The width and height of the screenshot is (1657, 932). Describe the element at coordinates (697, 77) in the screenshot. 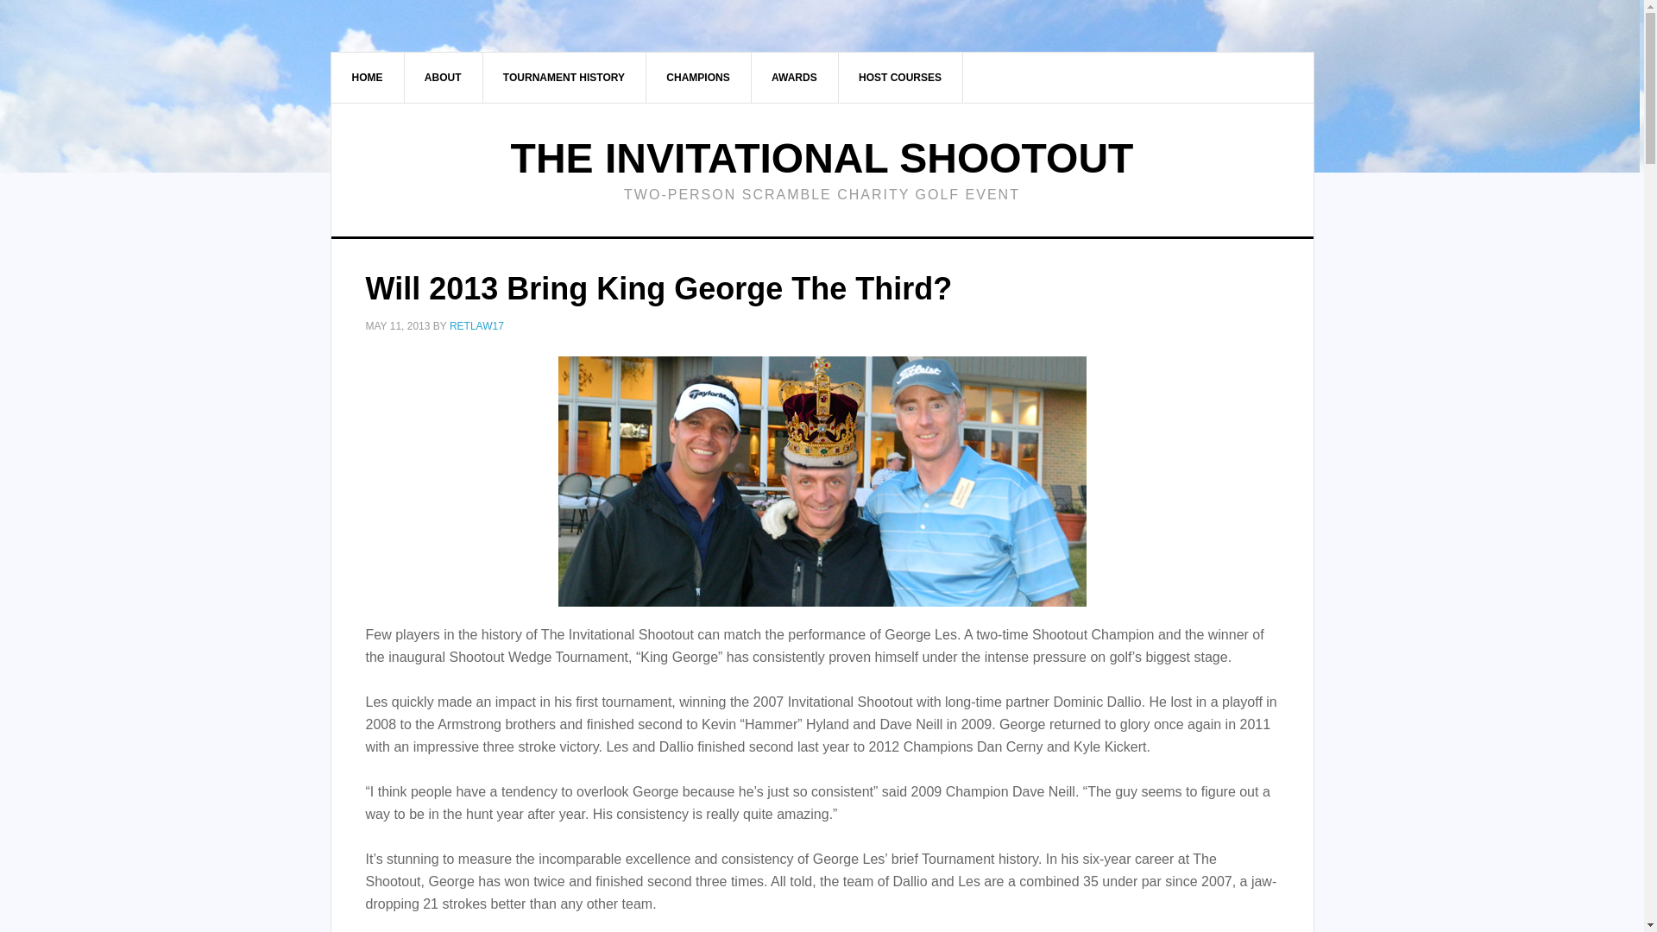

I see `CHAMPIONS` at that location.